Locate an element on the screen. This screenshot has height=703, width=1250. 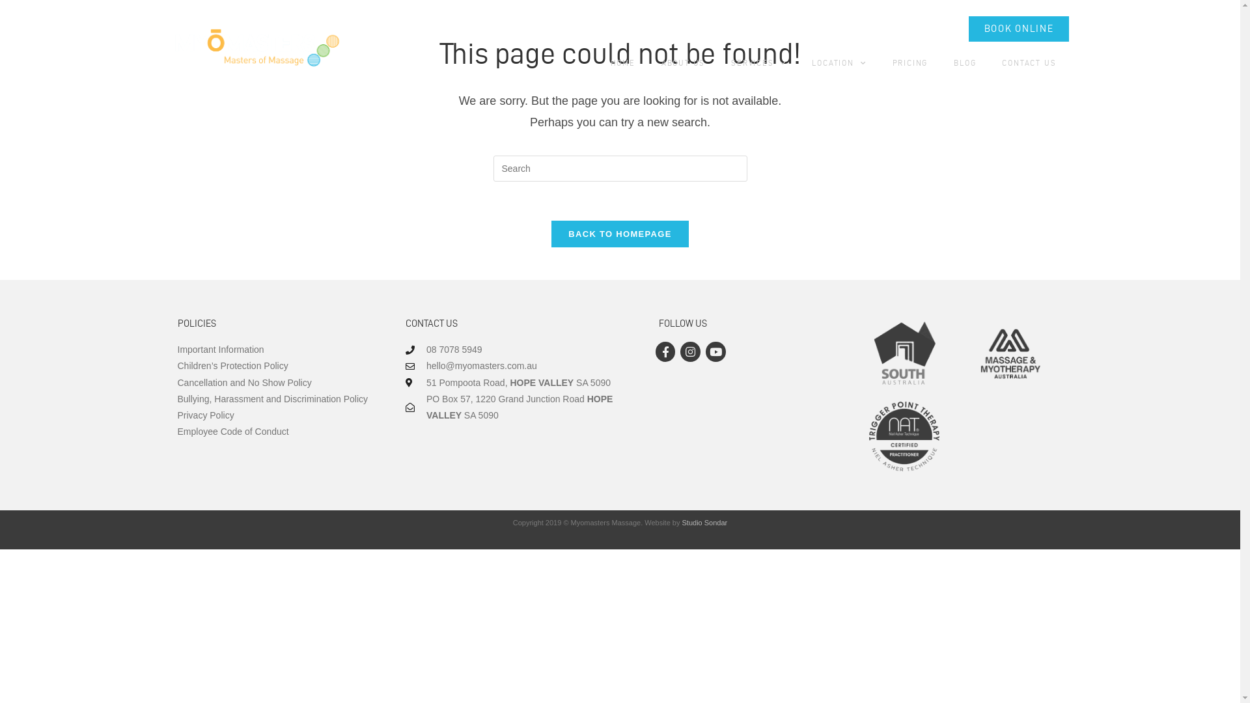
BOOK ONLINE is located at coordinates (1020, 29).